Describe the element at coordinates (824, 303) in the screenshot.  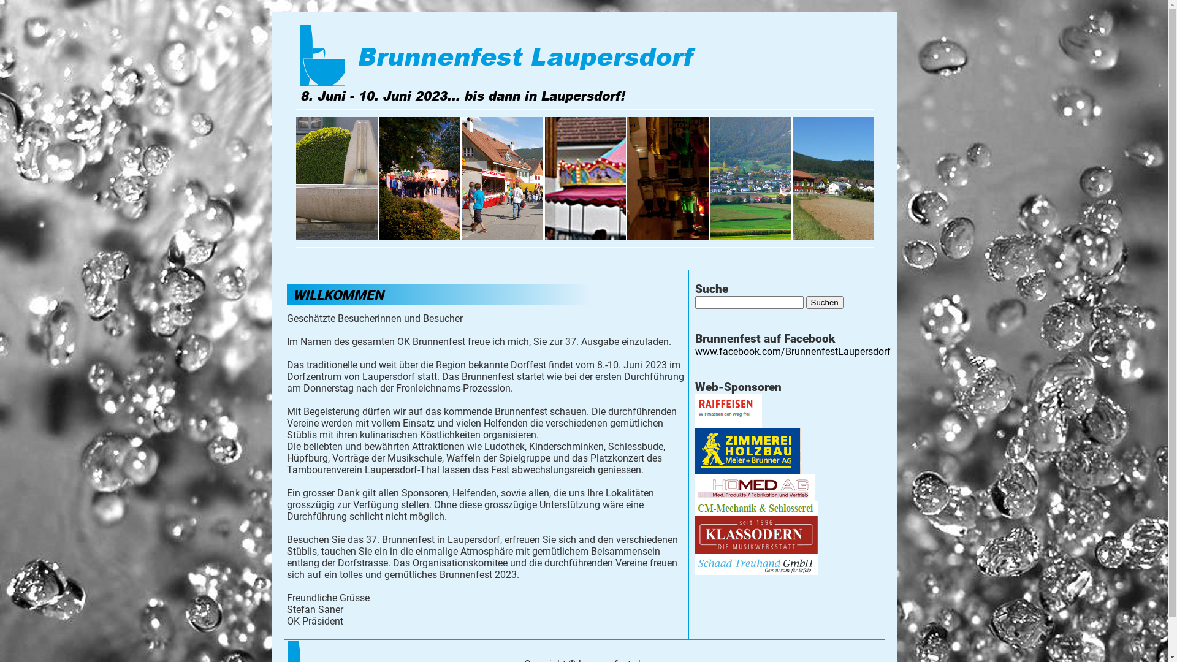
I see `Suchen` at that location.